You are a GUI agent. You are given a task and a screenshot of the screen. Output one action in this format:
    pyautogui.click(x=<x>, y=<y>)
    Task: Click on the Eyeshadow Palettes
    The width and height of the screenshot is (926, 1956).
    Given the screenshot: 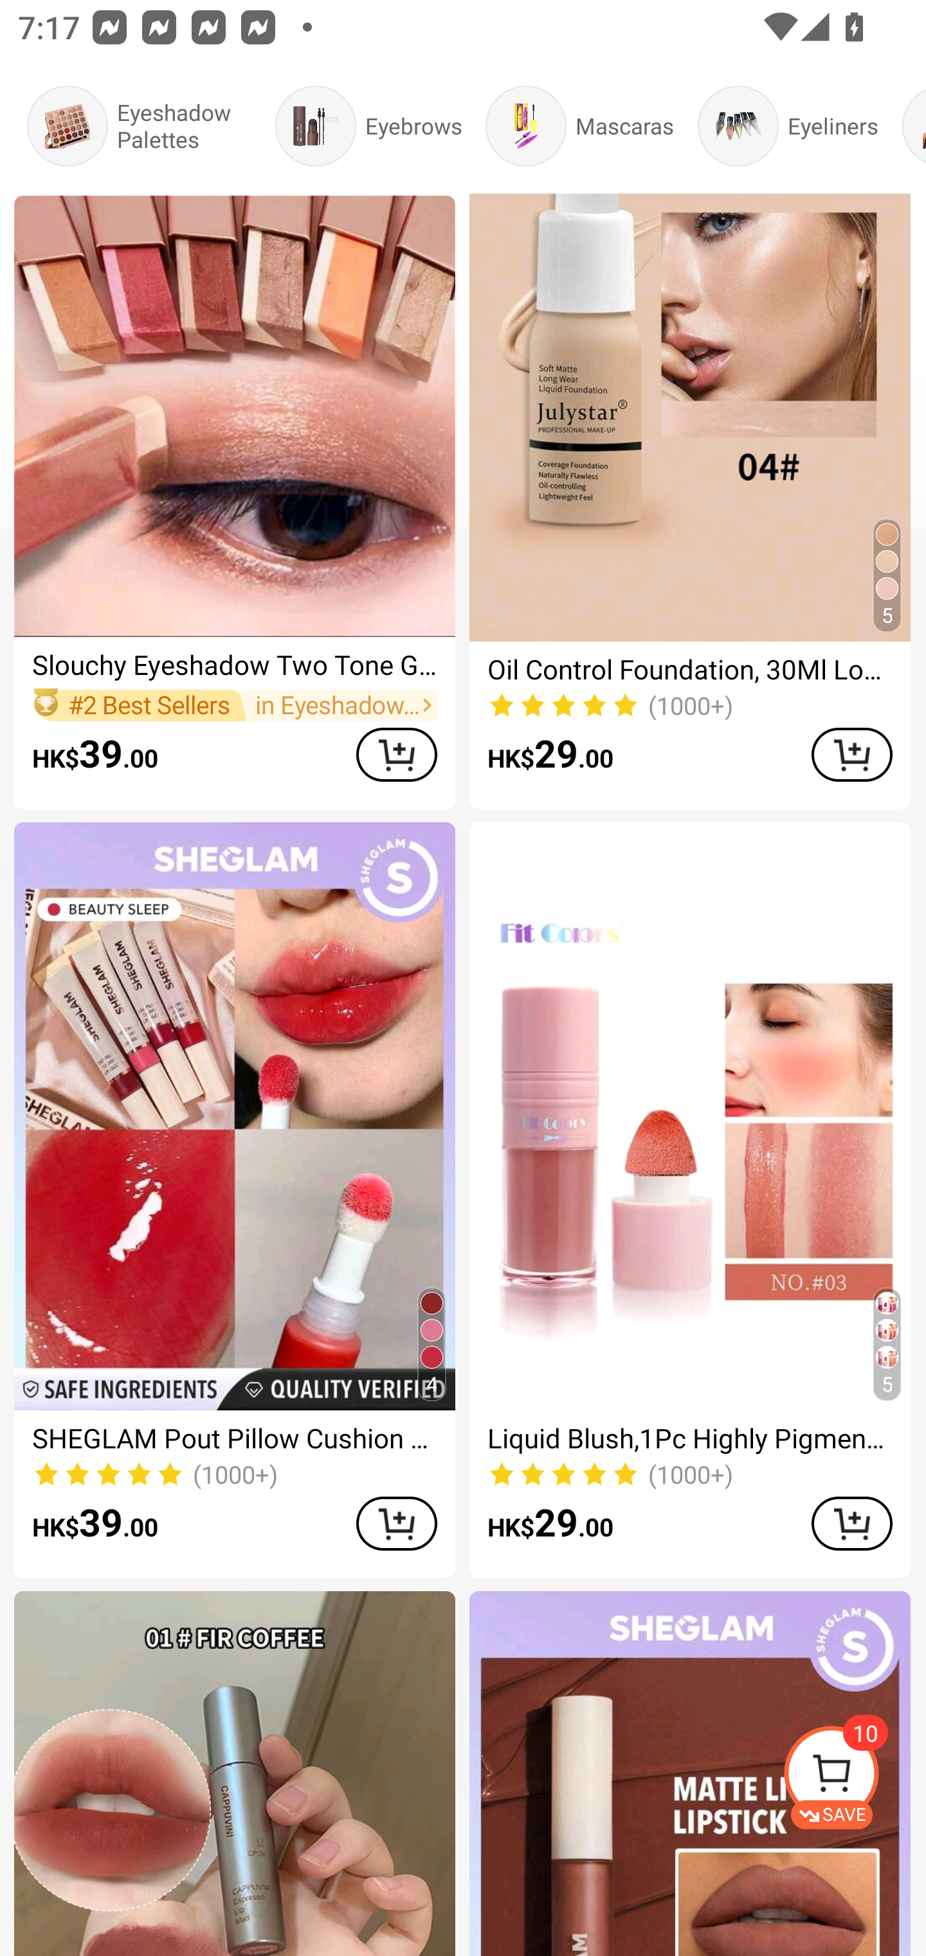 What is the action you would take?
    pyautogui.click(x=139, y=126)
    